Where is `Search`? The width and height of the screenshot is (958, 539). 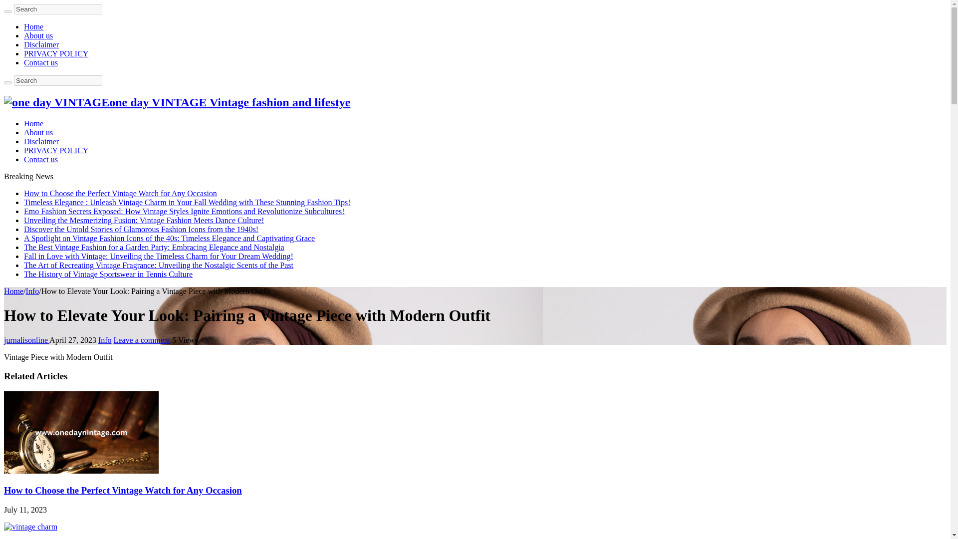
Search is located at coordinates (7, 11).